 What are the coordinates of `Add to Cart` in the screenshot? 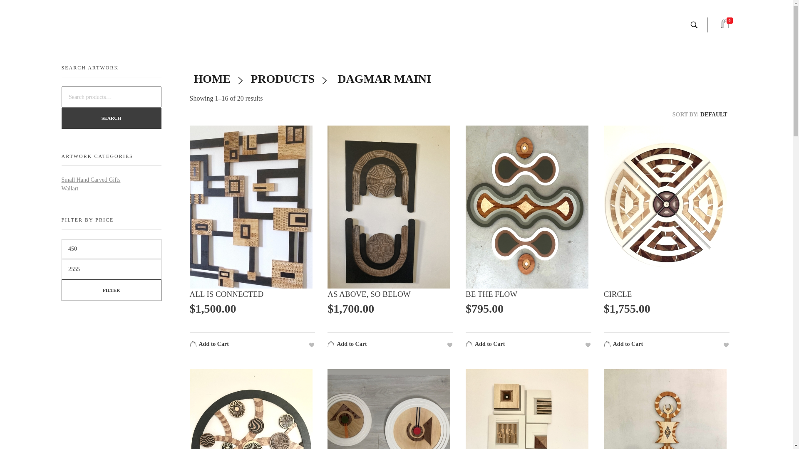 It's located at (381, 345).